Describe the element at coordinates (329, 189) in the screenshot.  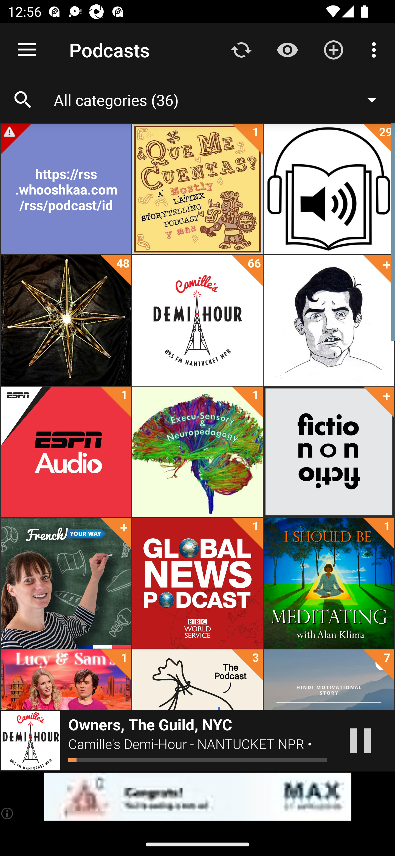
I see `Audiobooks 29` at that location.